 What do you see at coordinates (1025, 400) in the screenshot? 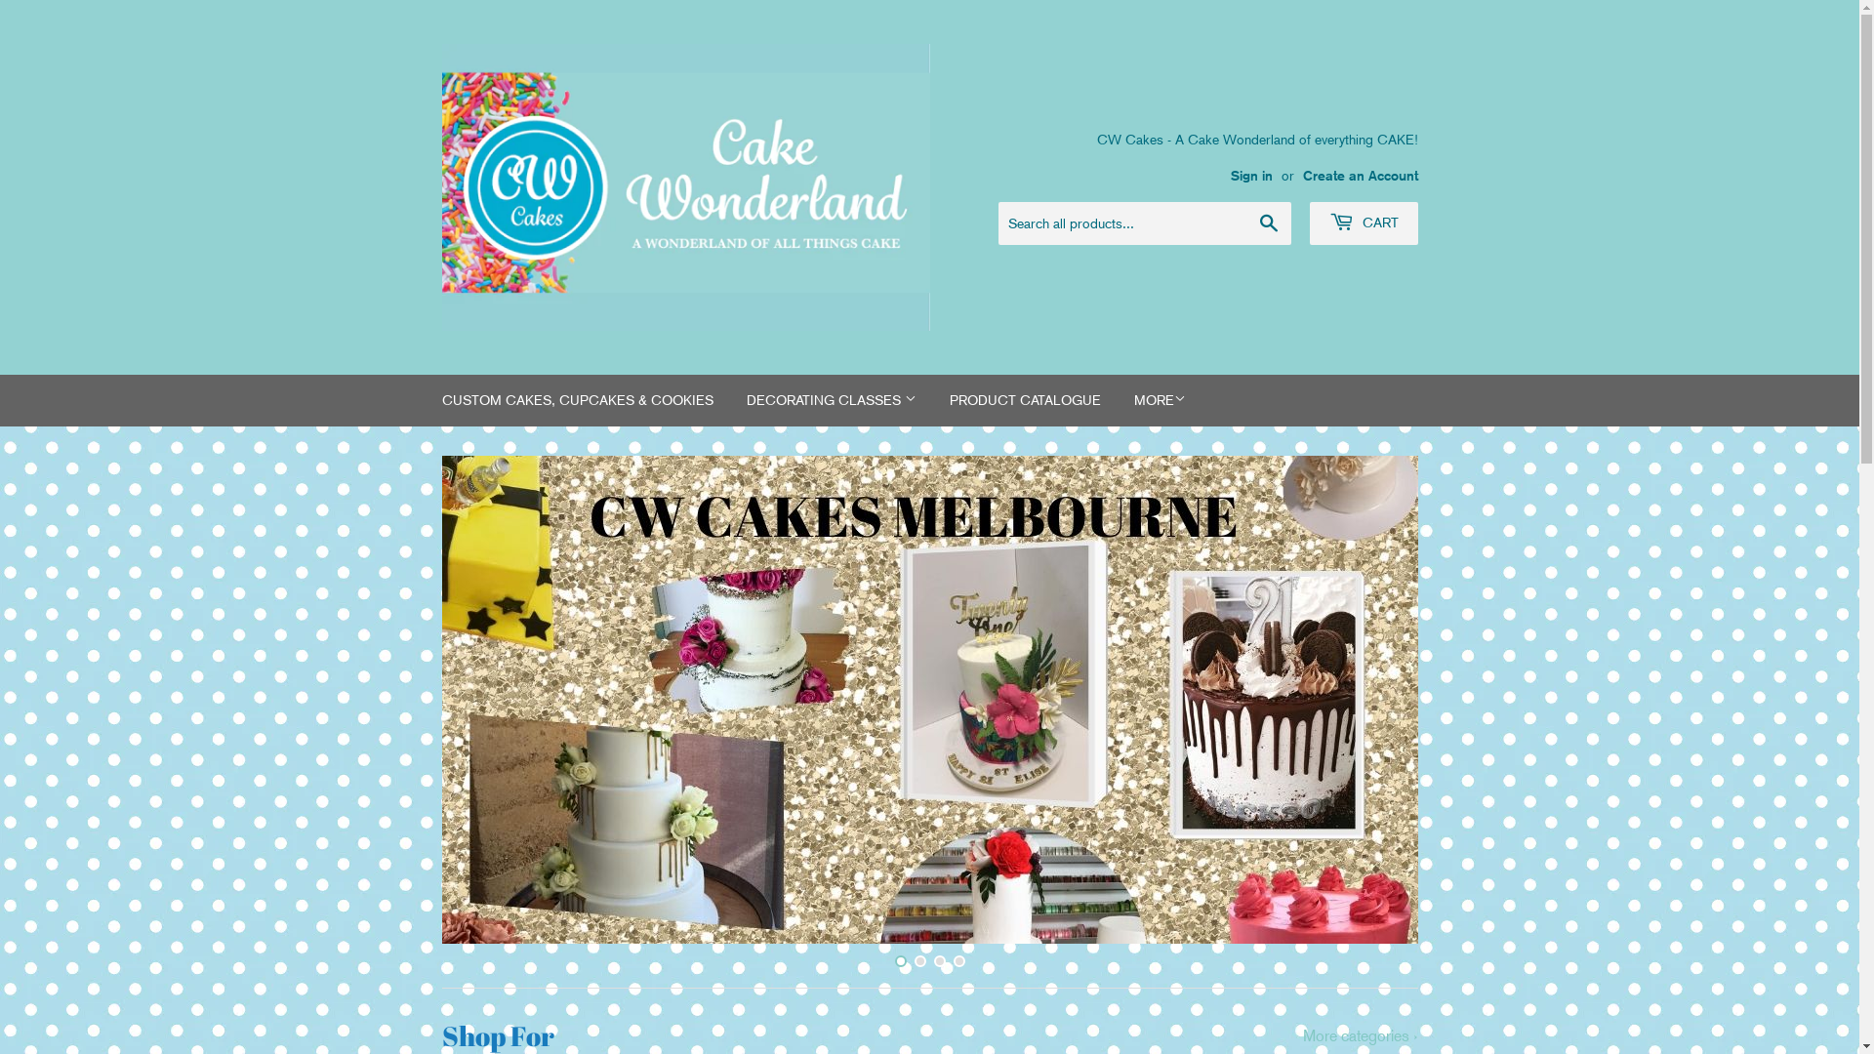
I see `PRODUCT CATALOGUE` at bounding box center [1025, 400].